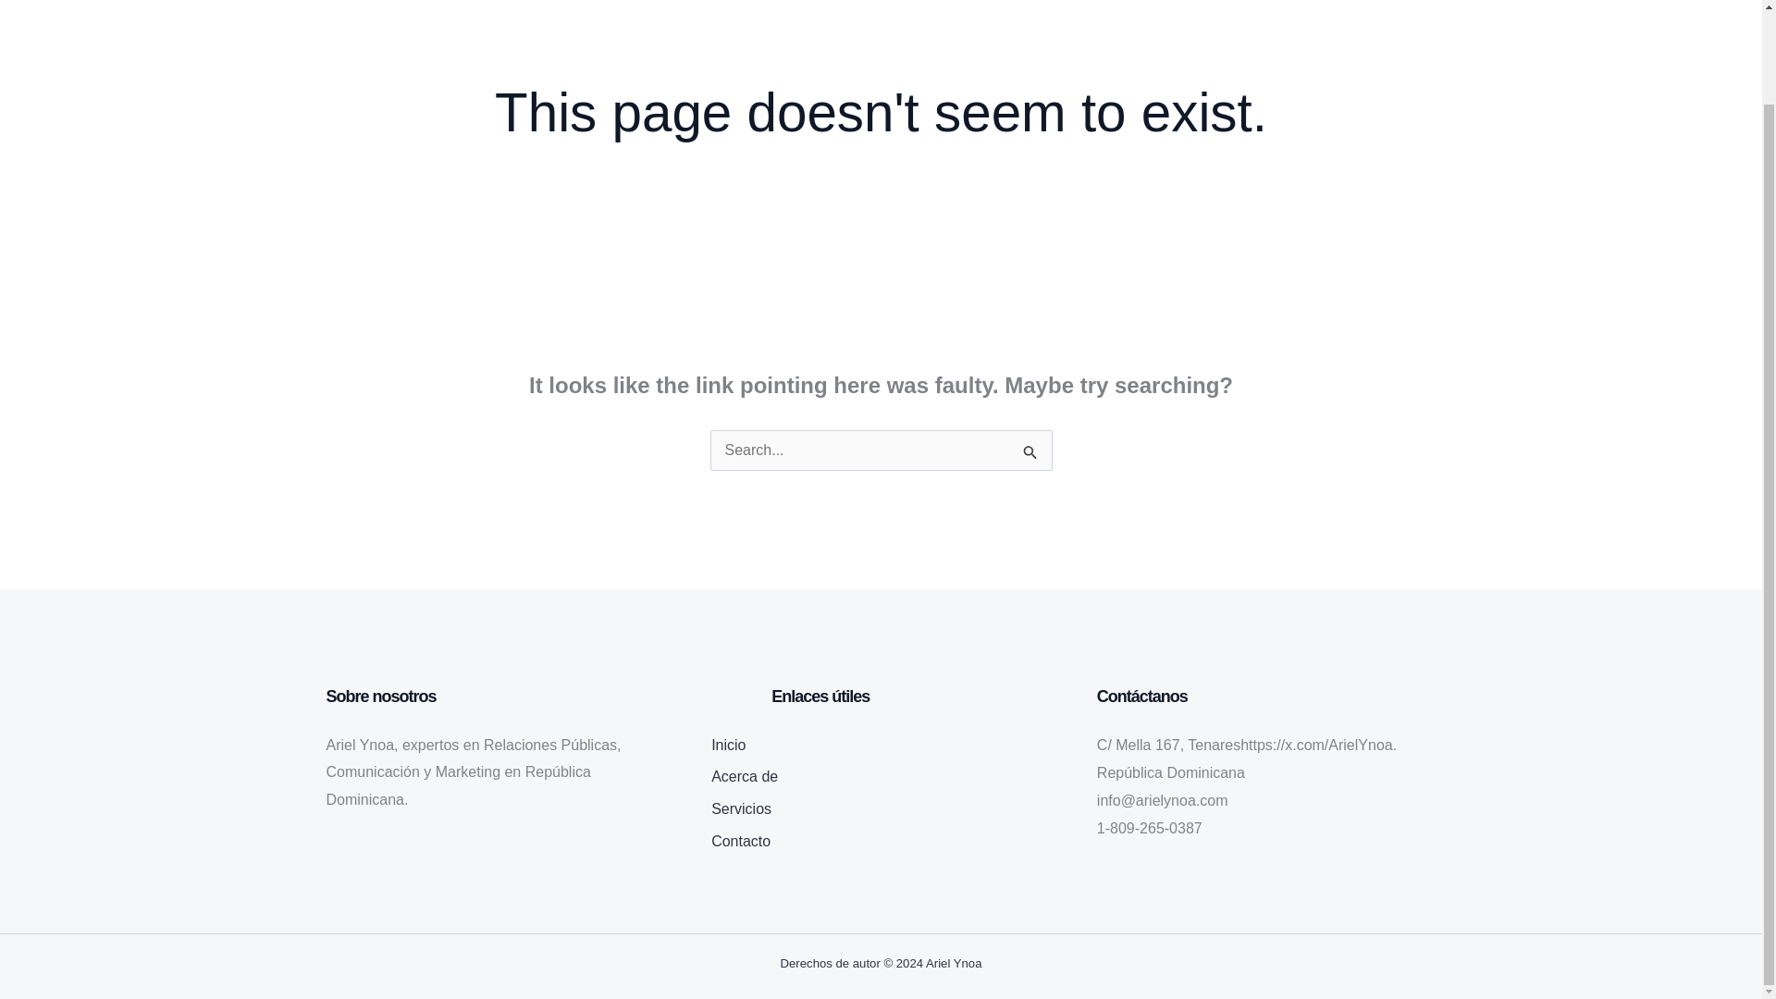  Describe the element at coordinates (729, 747) in the screenshot. I see `Inicio` at that location.